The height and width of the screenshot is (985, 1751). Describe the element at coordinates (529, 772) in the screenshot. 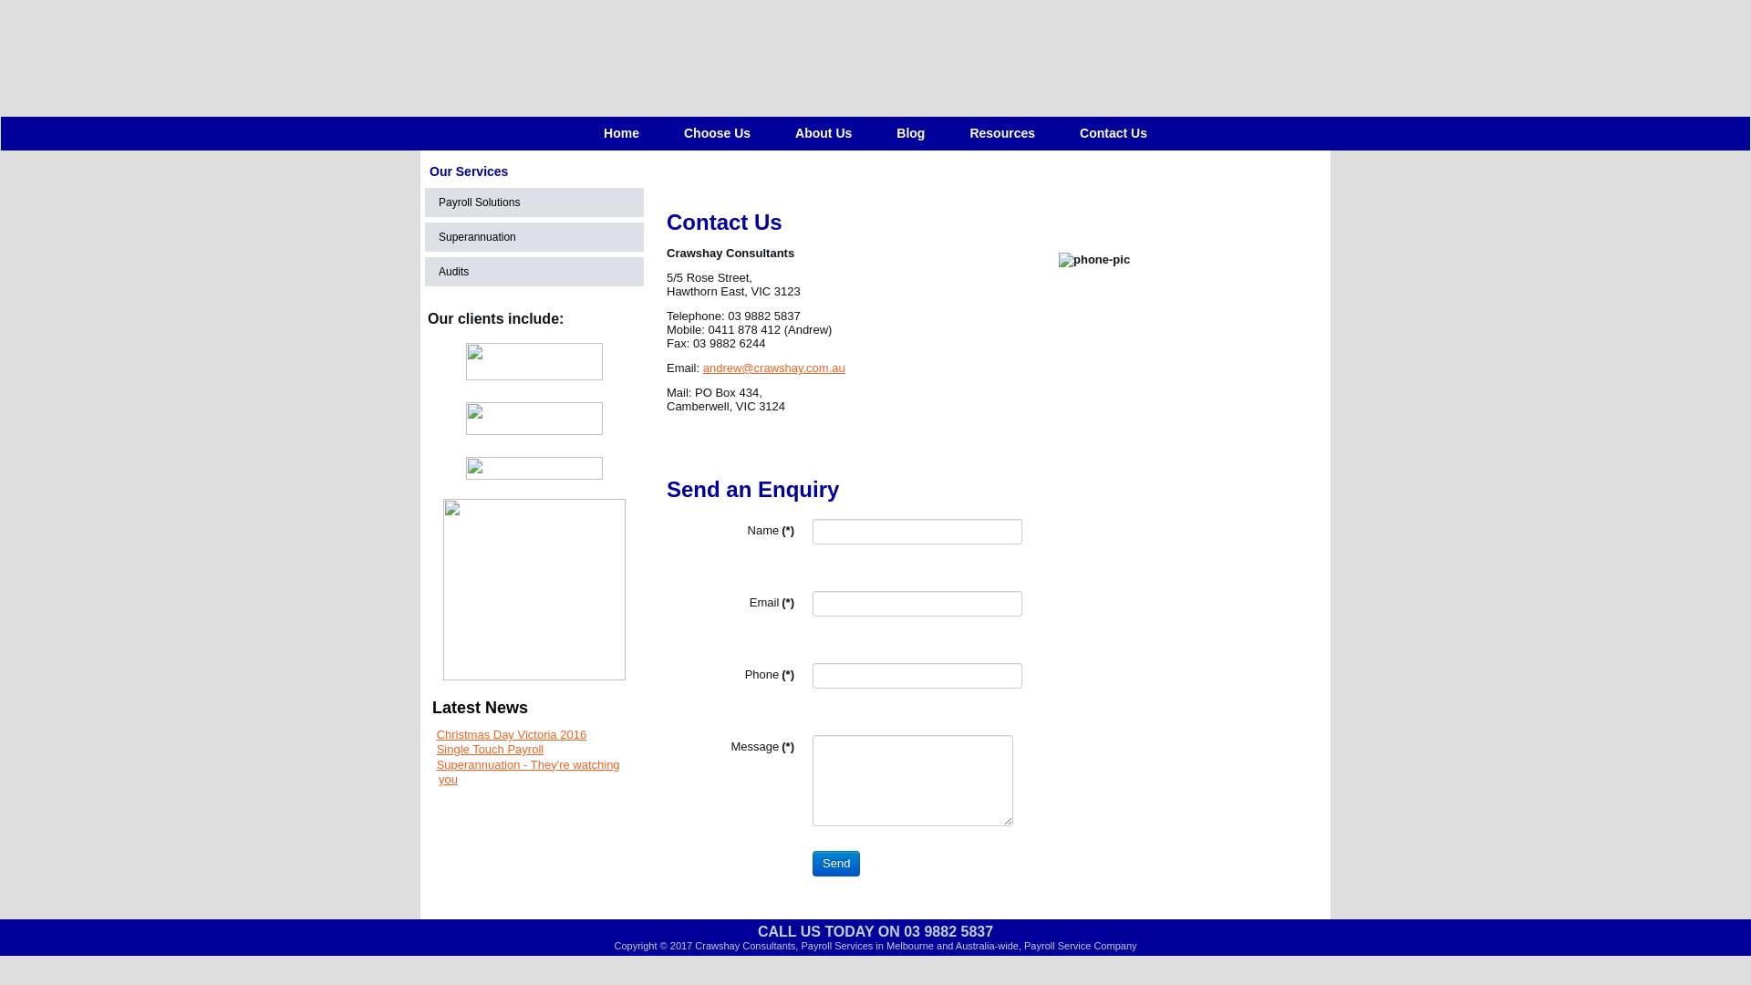

I see `Superannuation - They're watching you` at that location.